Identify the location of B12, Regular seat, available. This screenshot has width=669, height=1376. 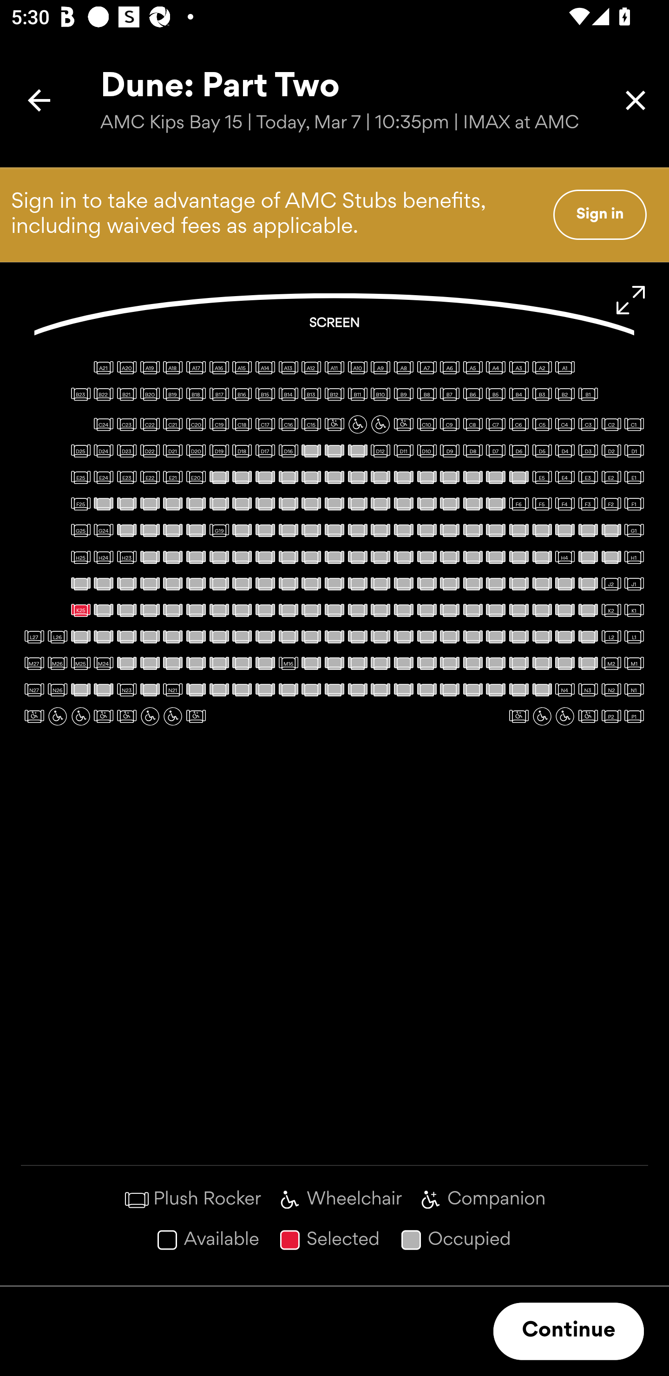
(334, 394).